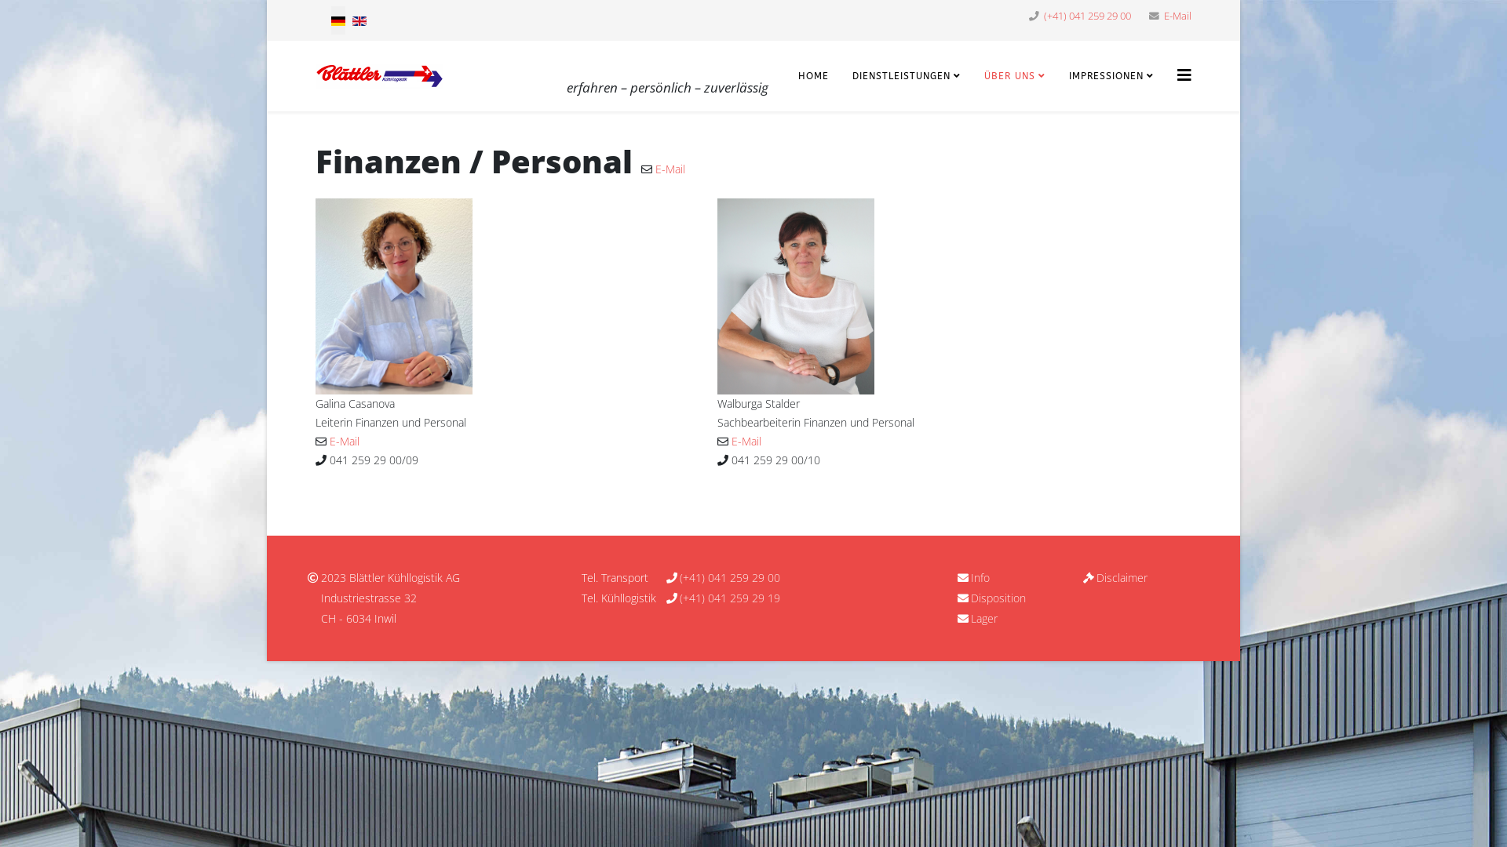 The width and height of the screenshot is (1507, 847). I want to click on HOME, so click(813, 76).